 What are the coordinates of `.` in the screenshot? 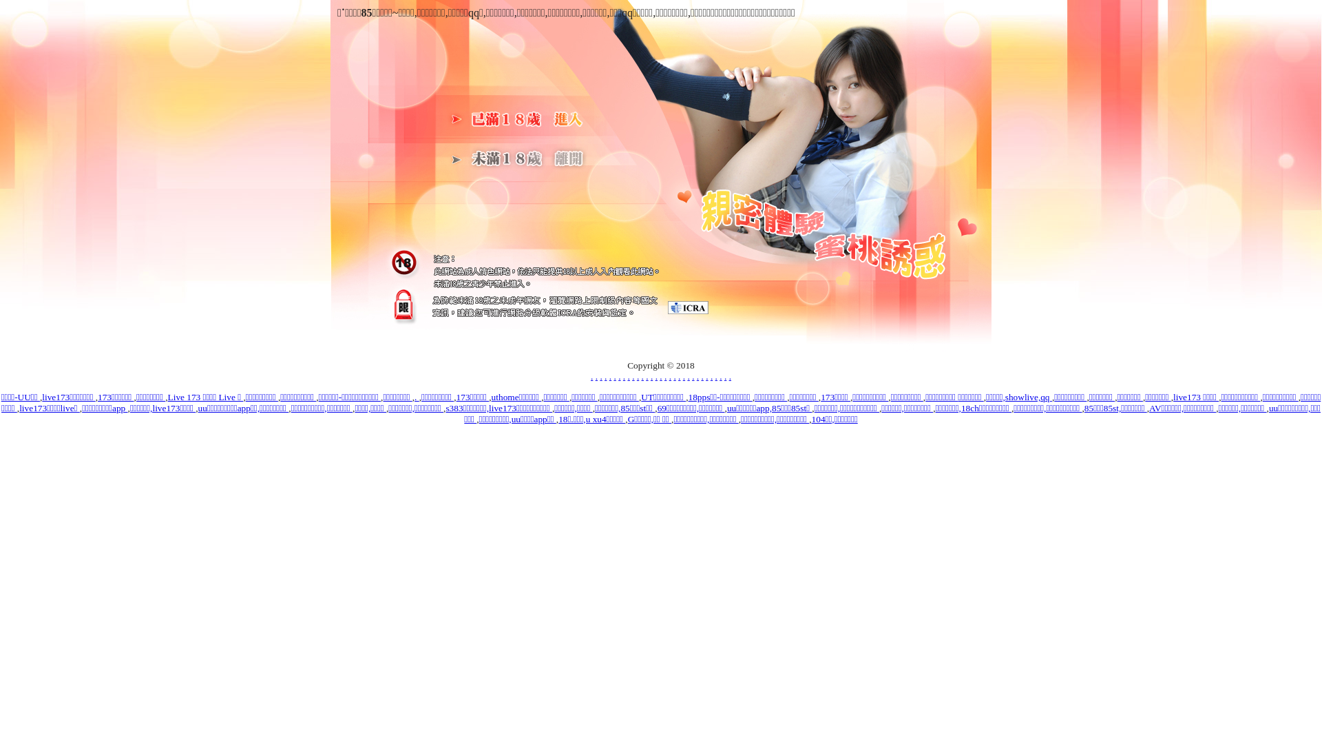 It's located at (675, 376).